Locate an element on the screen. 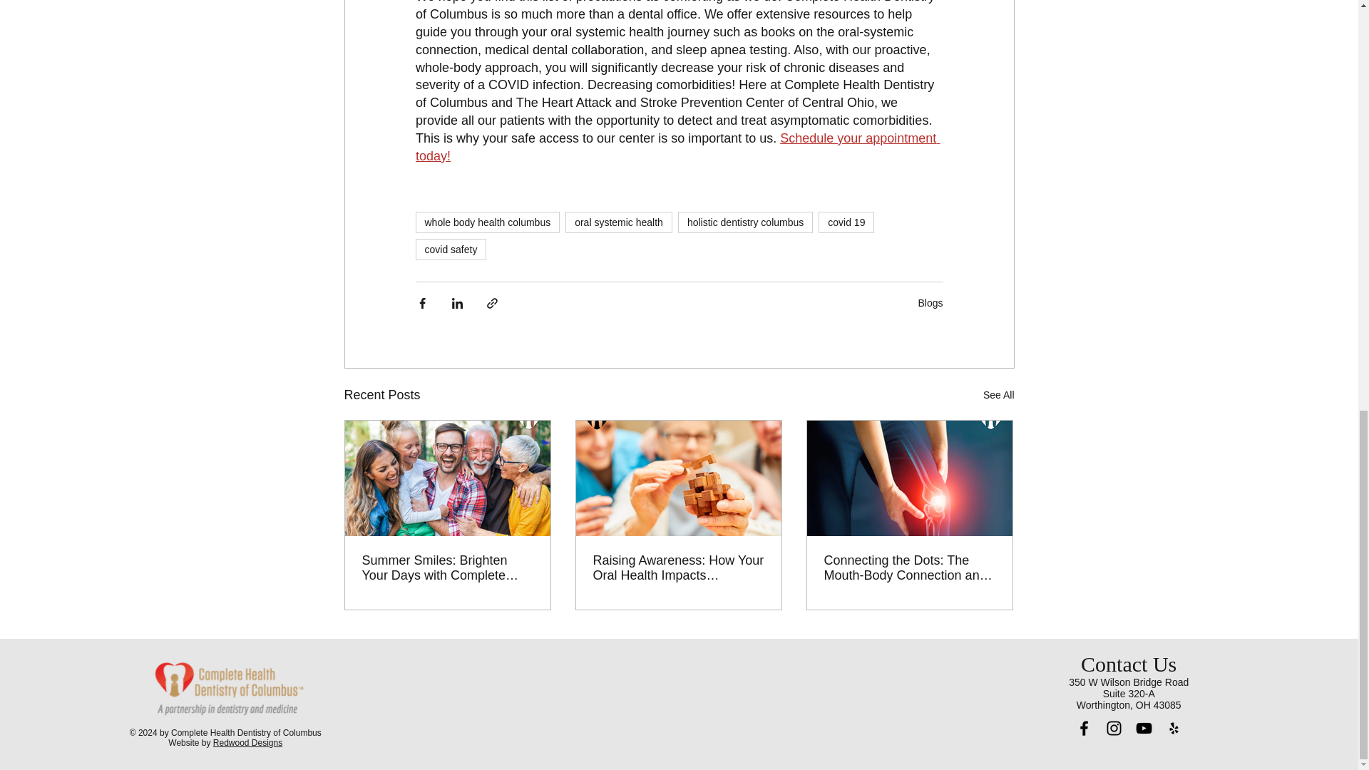  oral systemic health is located at coordinates (618, 222).